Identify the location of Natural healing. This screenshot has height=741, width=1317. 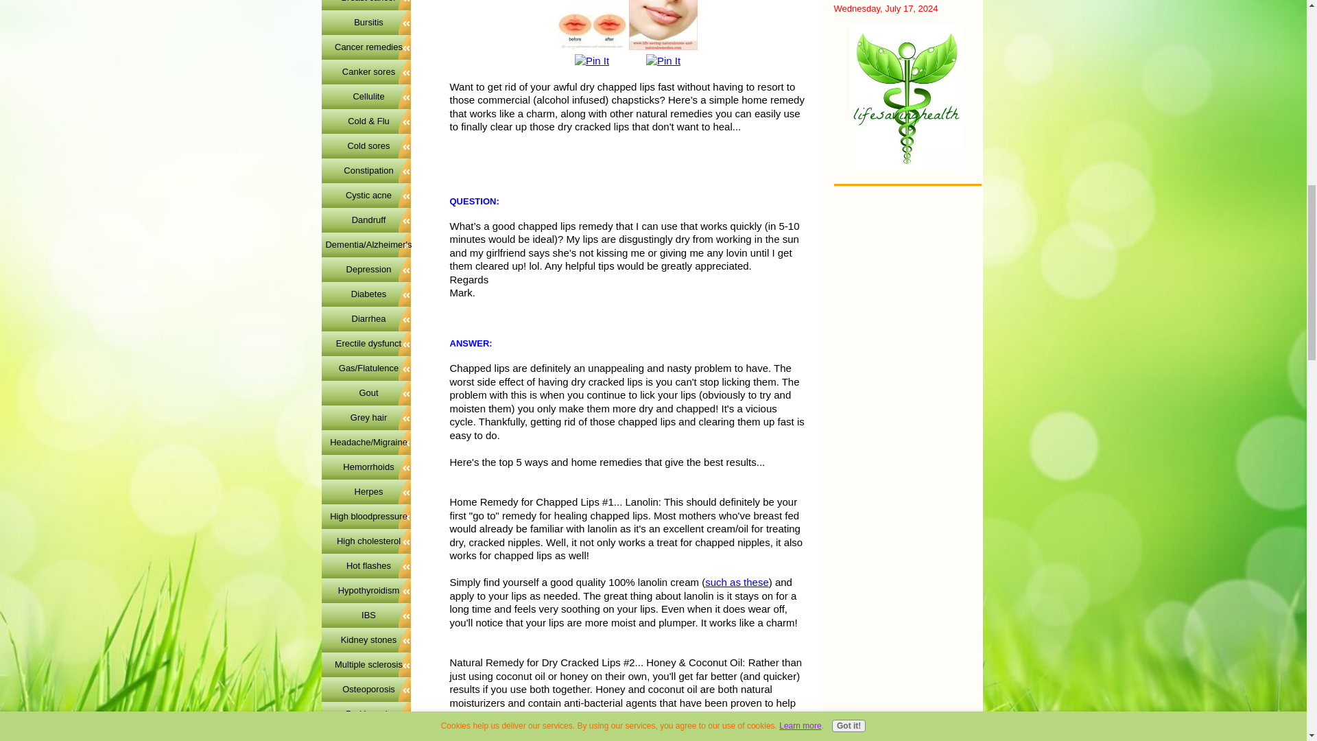
(907, 97).